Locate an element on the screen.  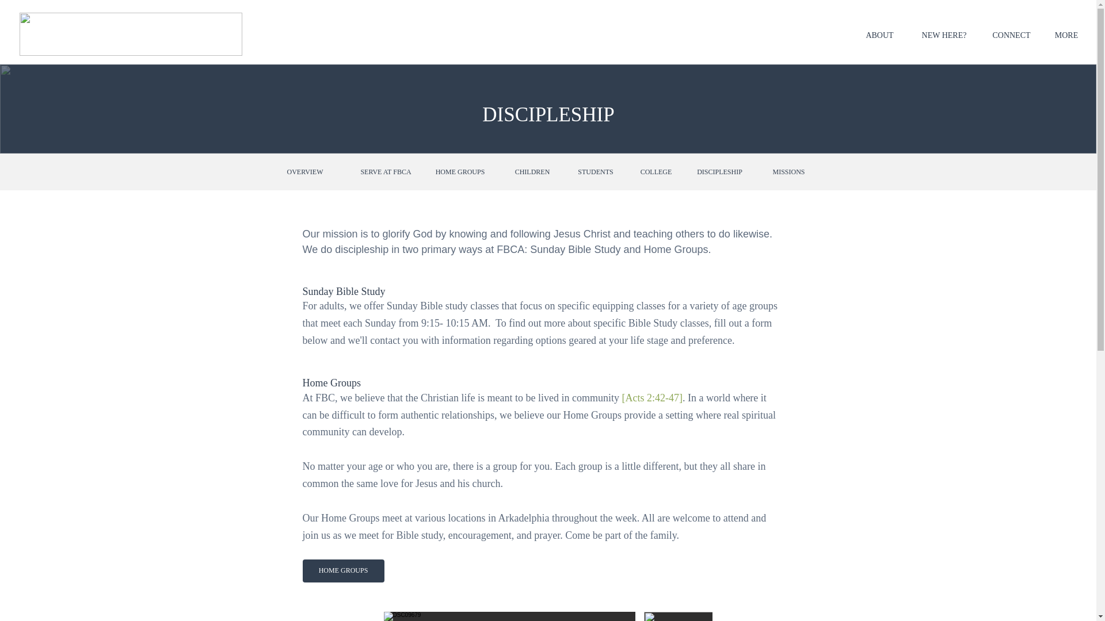
CONNECT is located at coordinates (1011, 36).